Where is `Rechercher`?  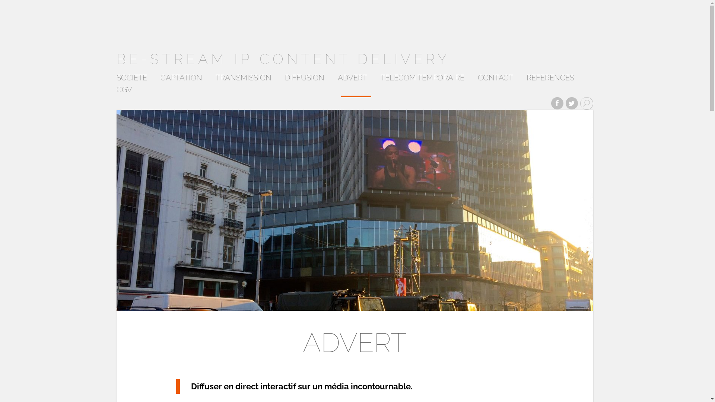 Rechercher is located at coordinates (16, 4).